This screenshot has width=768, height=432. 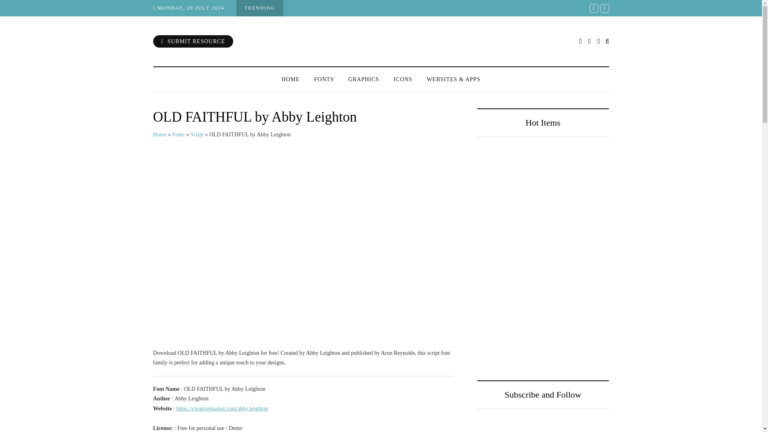 I want to click on Home, so click(x=160, y=134).